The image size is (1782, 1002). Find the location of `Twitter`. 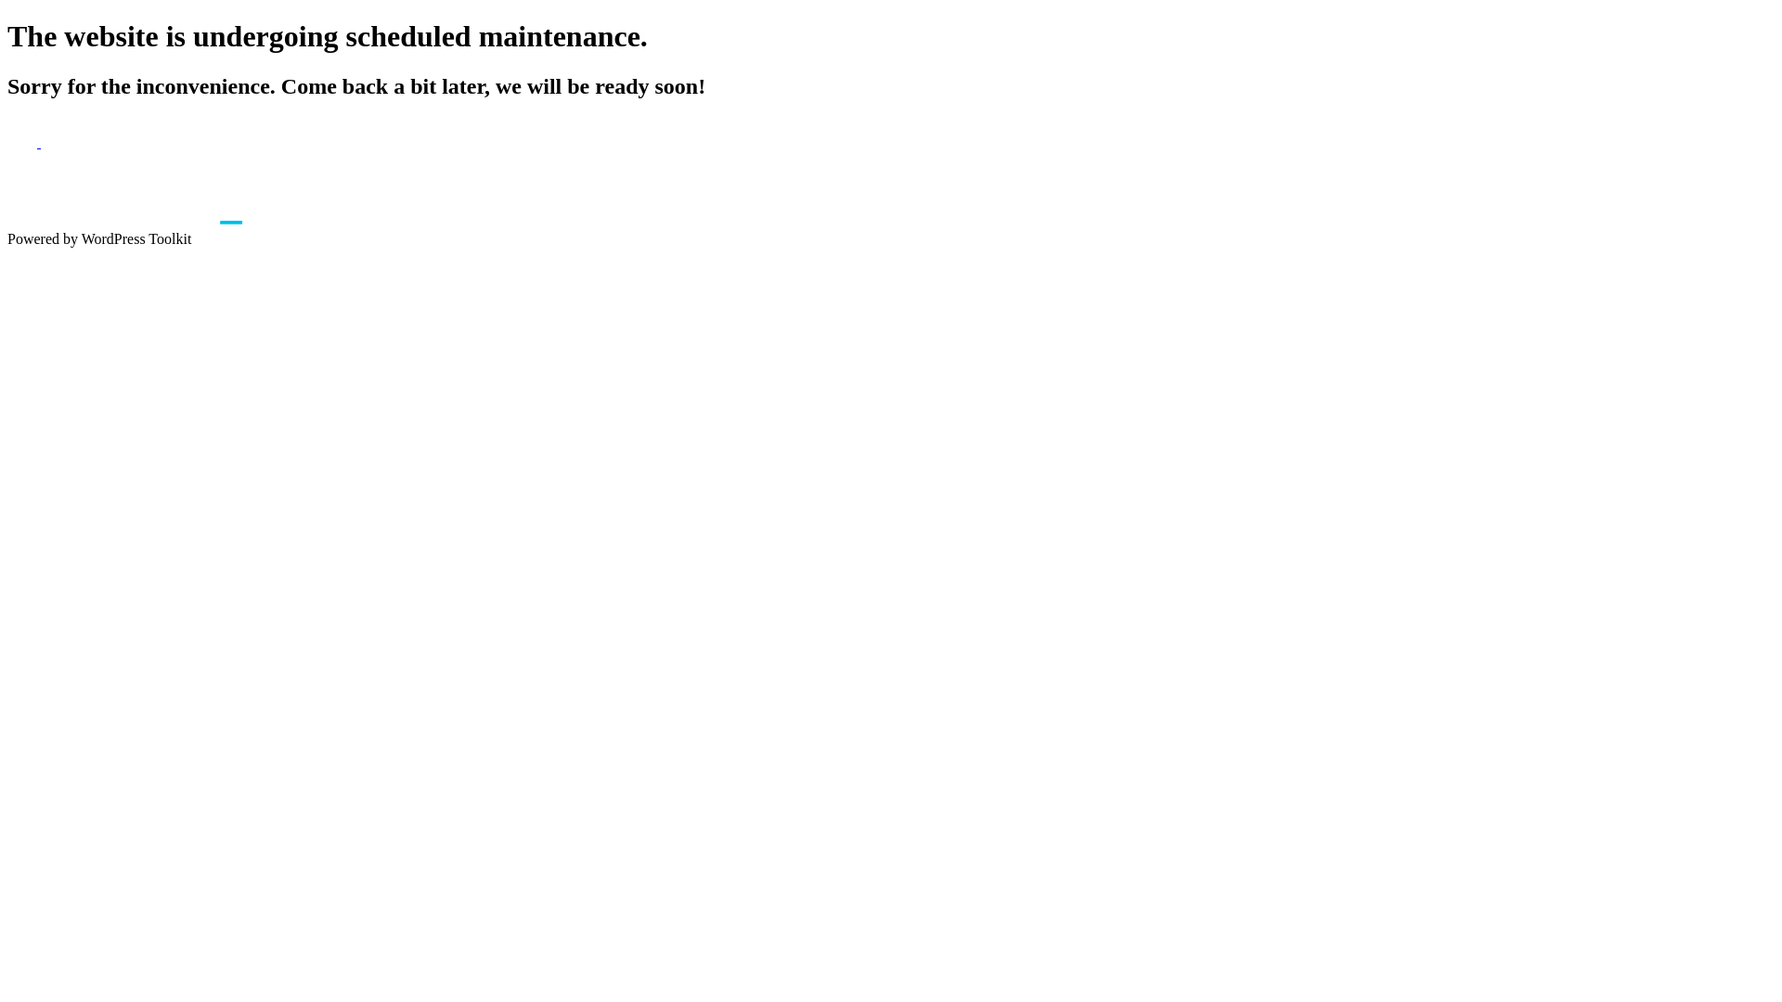

Twitter is located at coordinates (56, 143).